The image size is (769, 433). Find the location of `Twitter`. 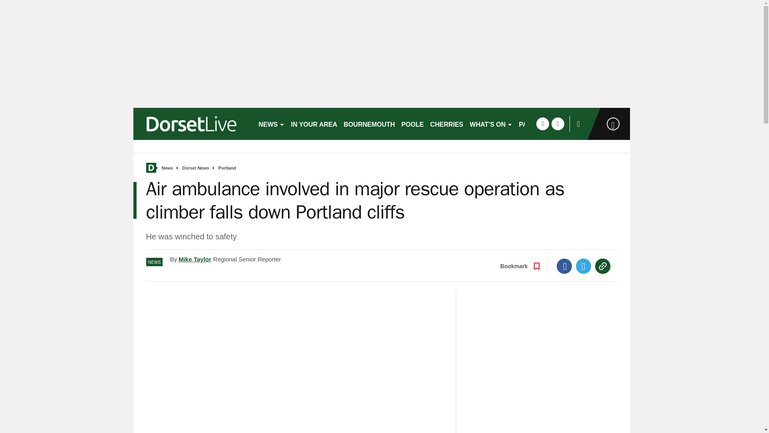

Twitter is located at coordinates (584, 266).